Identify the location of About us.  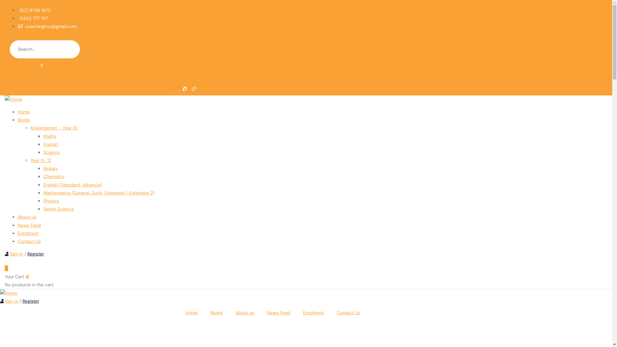
(245, 313).